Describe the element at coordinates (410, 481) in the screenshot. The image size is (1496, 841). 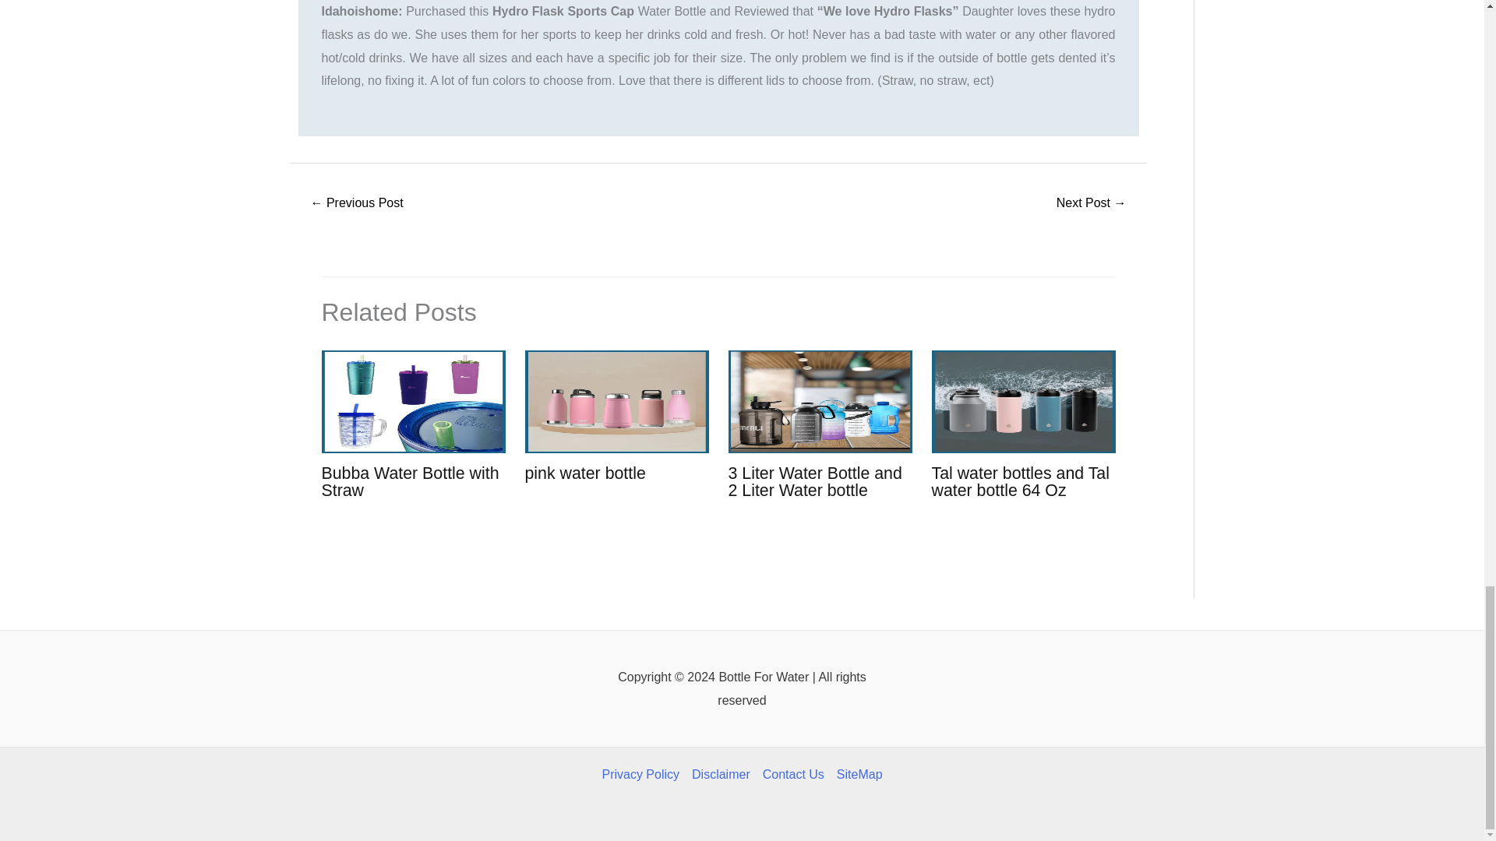
I see `Bubba Water Bottle with Straw` at that location.